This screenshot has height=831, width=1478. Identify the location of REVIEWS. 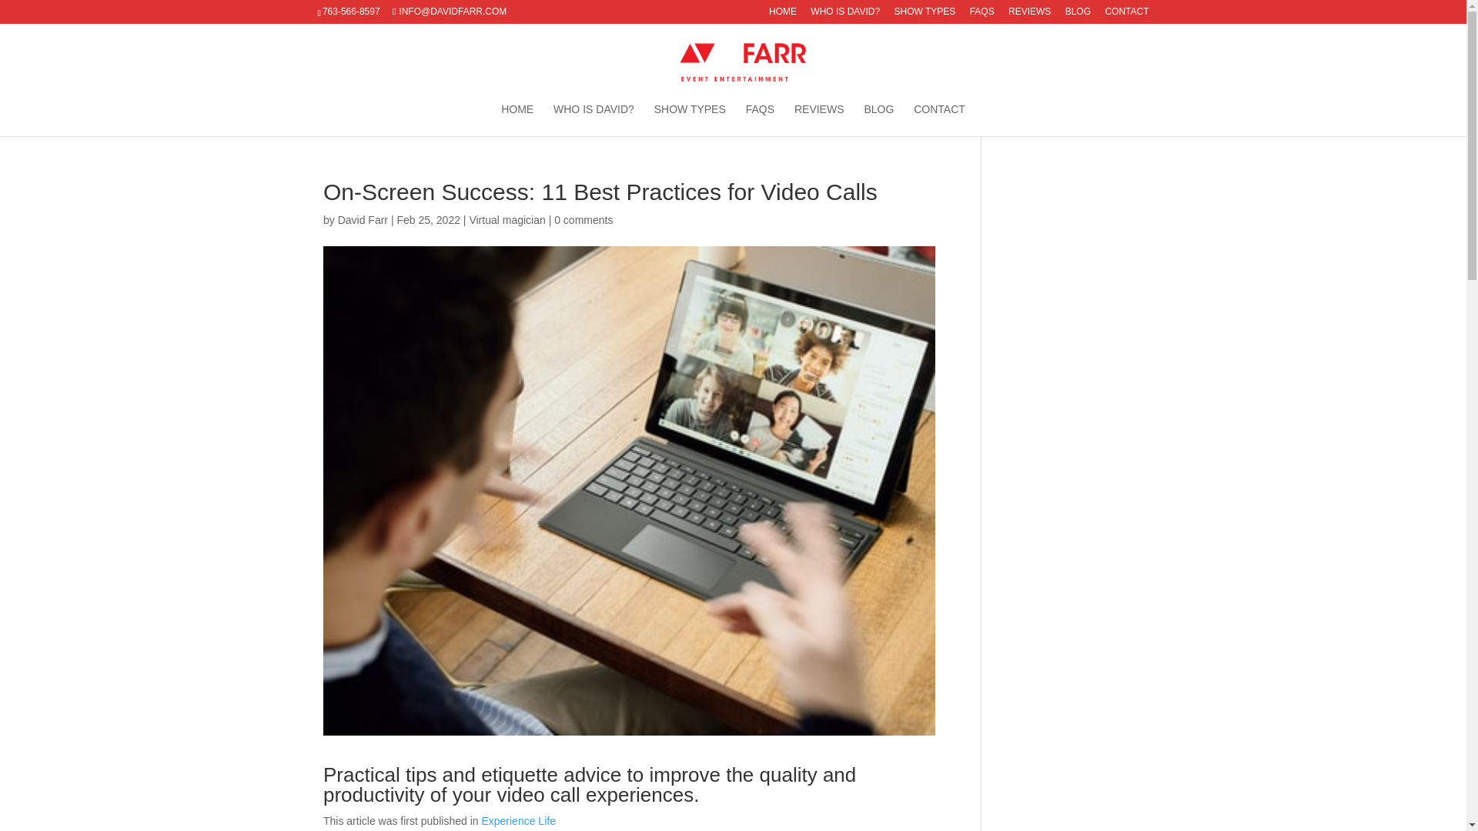
(1029, 15).